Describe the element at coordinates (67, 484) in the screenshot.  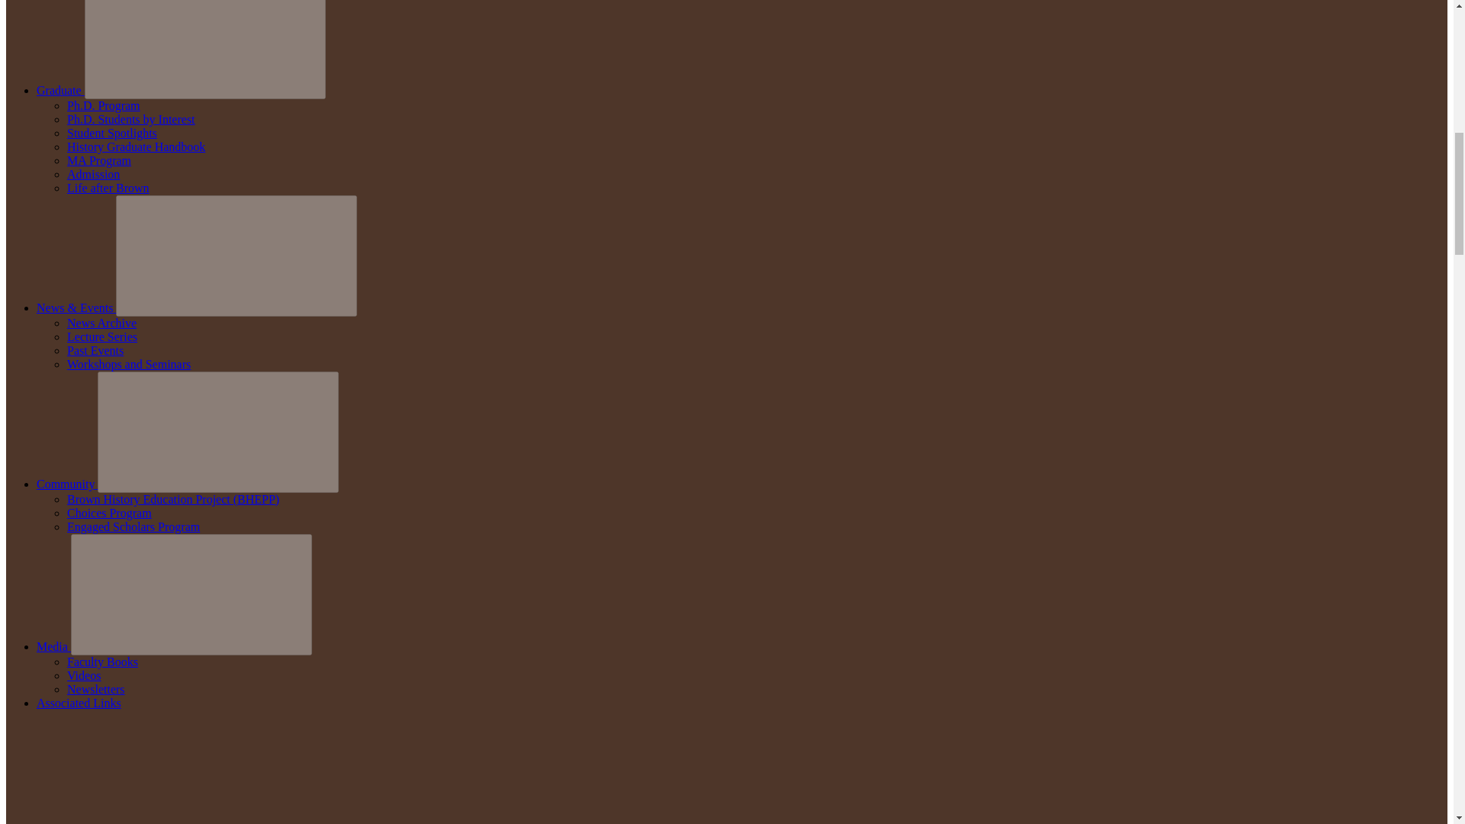
I see `Community` at that location.